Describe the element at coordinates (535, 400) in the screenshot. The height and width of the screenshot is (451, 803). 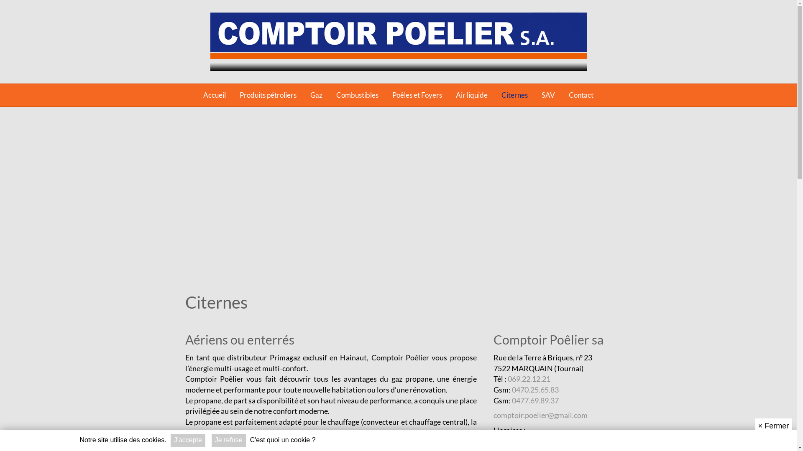
I see `0477.69.89.37` at that location.